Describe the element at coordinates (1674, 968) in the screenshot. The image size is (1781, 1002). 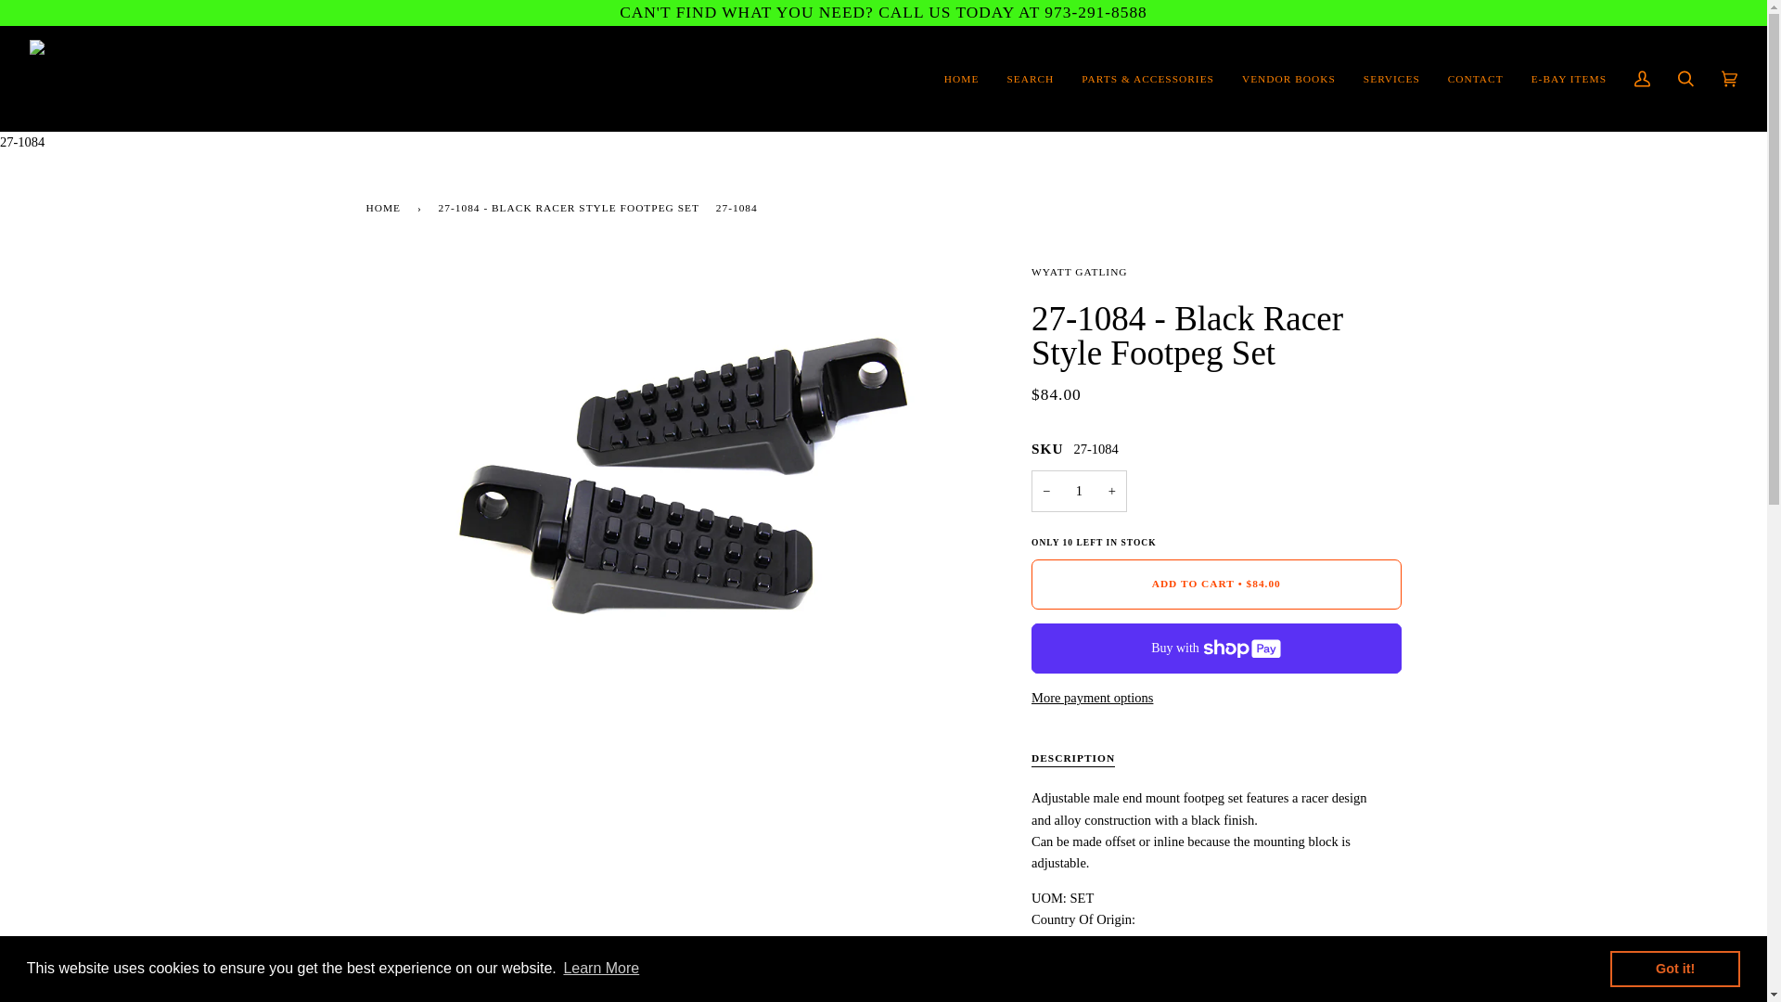
I see `Got it!` at that location.